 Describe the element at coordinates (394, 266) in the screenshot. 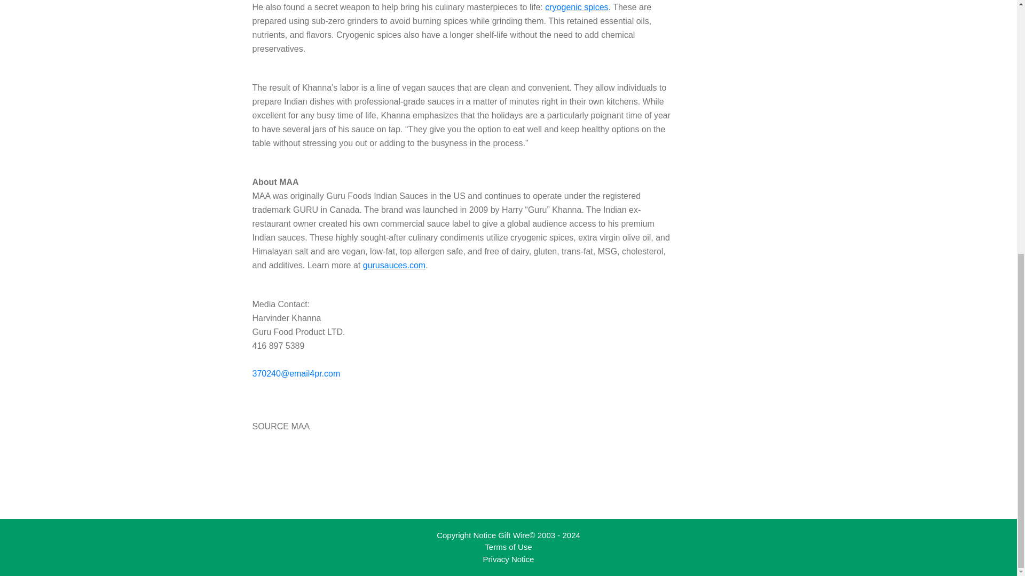

I see `gurusauces.com` at that location.